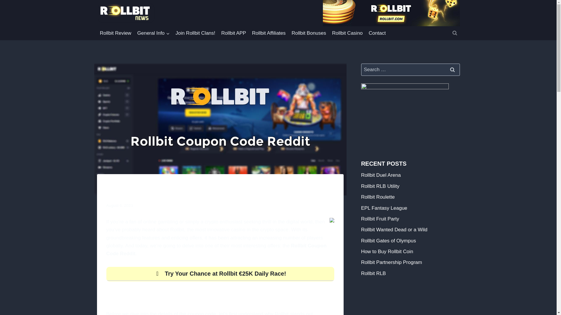 The width and height of the screenshot is (561, 315). What do you see at coordinates (309, 33) in the screenshot?
I see `Rollbit Bonuses` at bounding box center [309, 33].